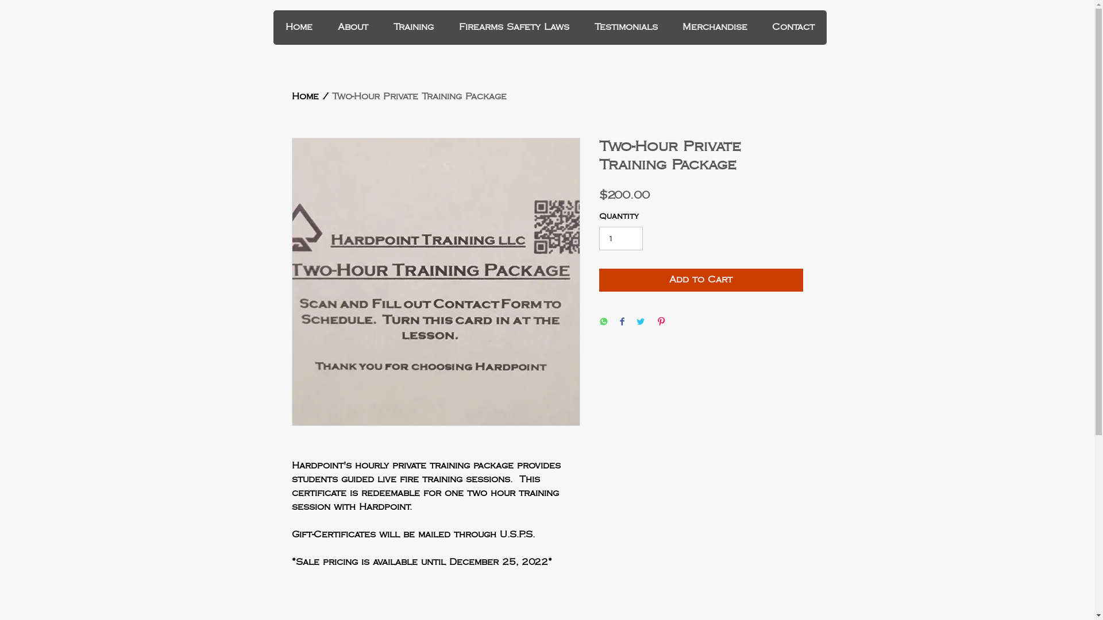  I want to click on Contact, so click(793, 28).